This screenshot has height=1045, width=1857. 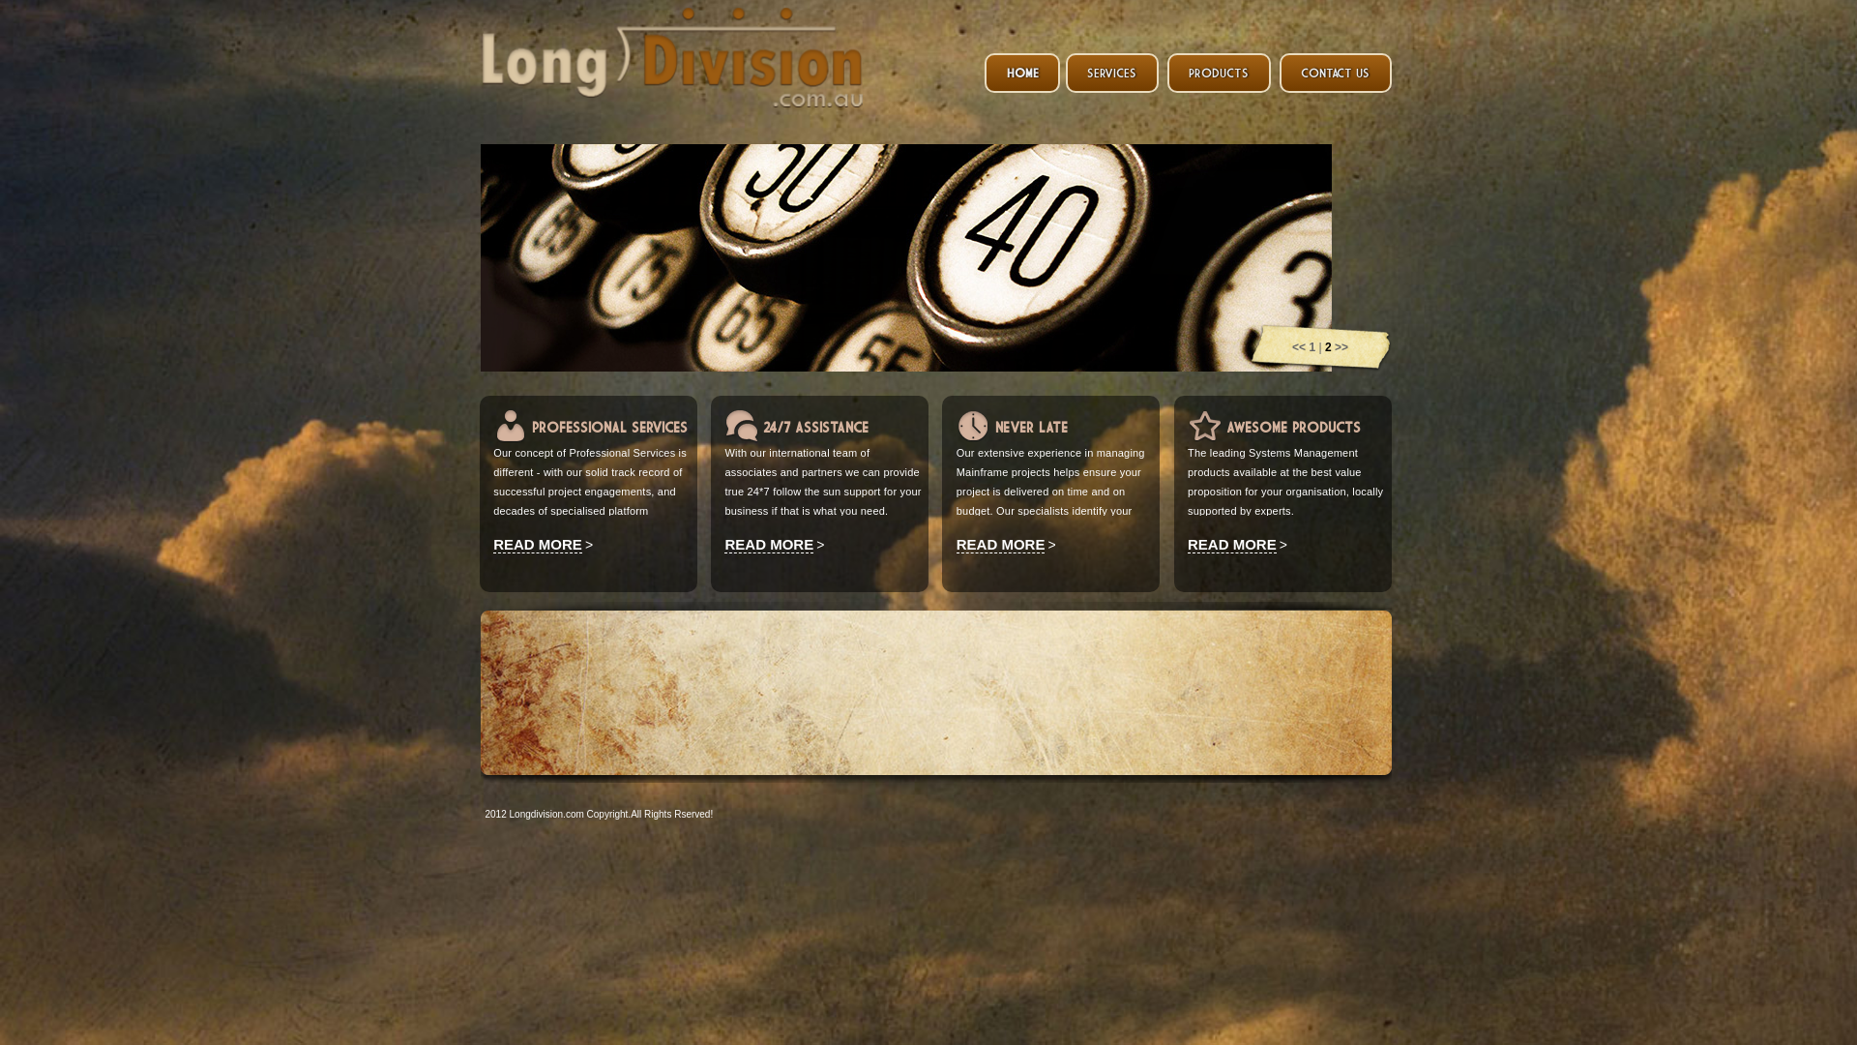 I want to click on 24/7 ASSISTANCE, so click(x=816, y=428).